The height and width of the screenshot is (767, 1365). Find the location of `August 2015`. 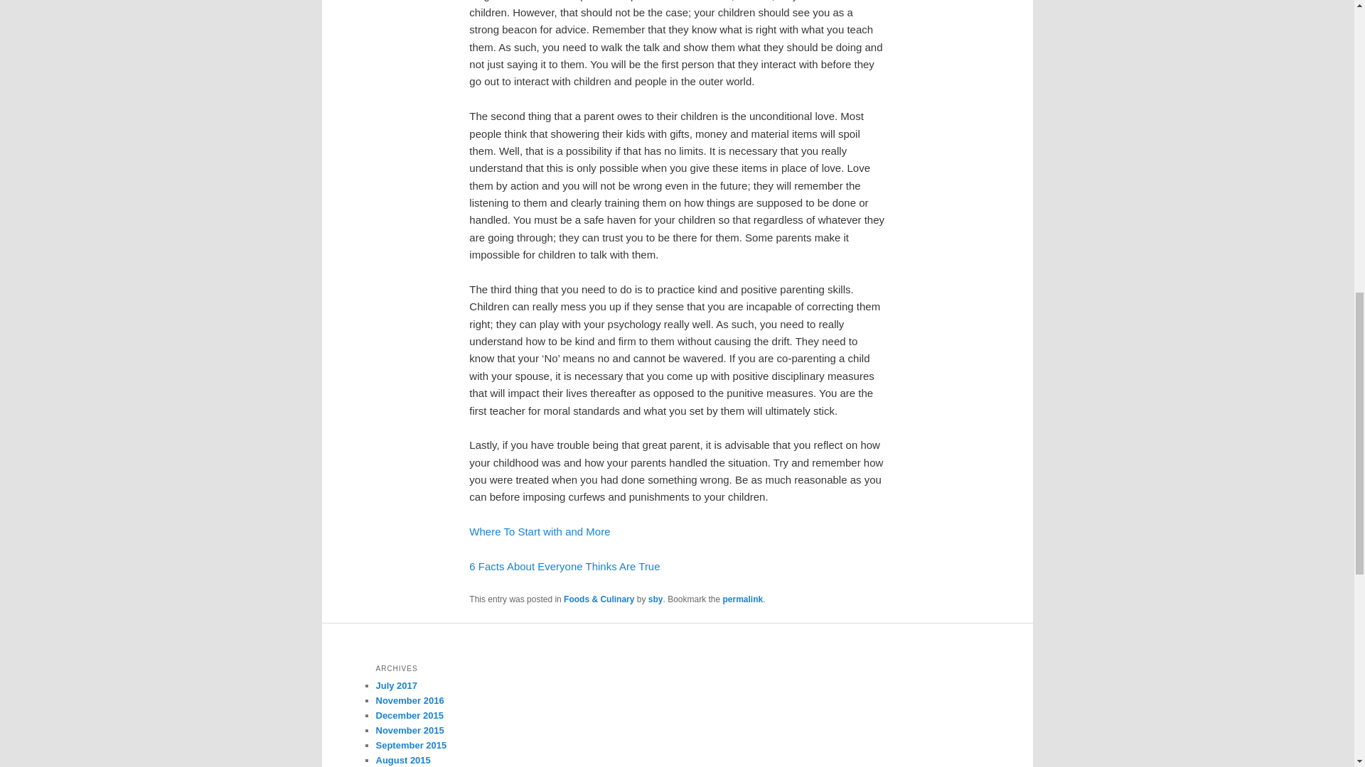

August 2015 is located at coordinates (402, 760).